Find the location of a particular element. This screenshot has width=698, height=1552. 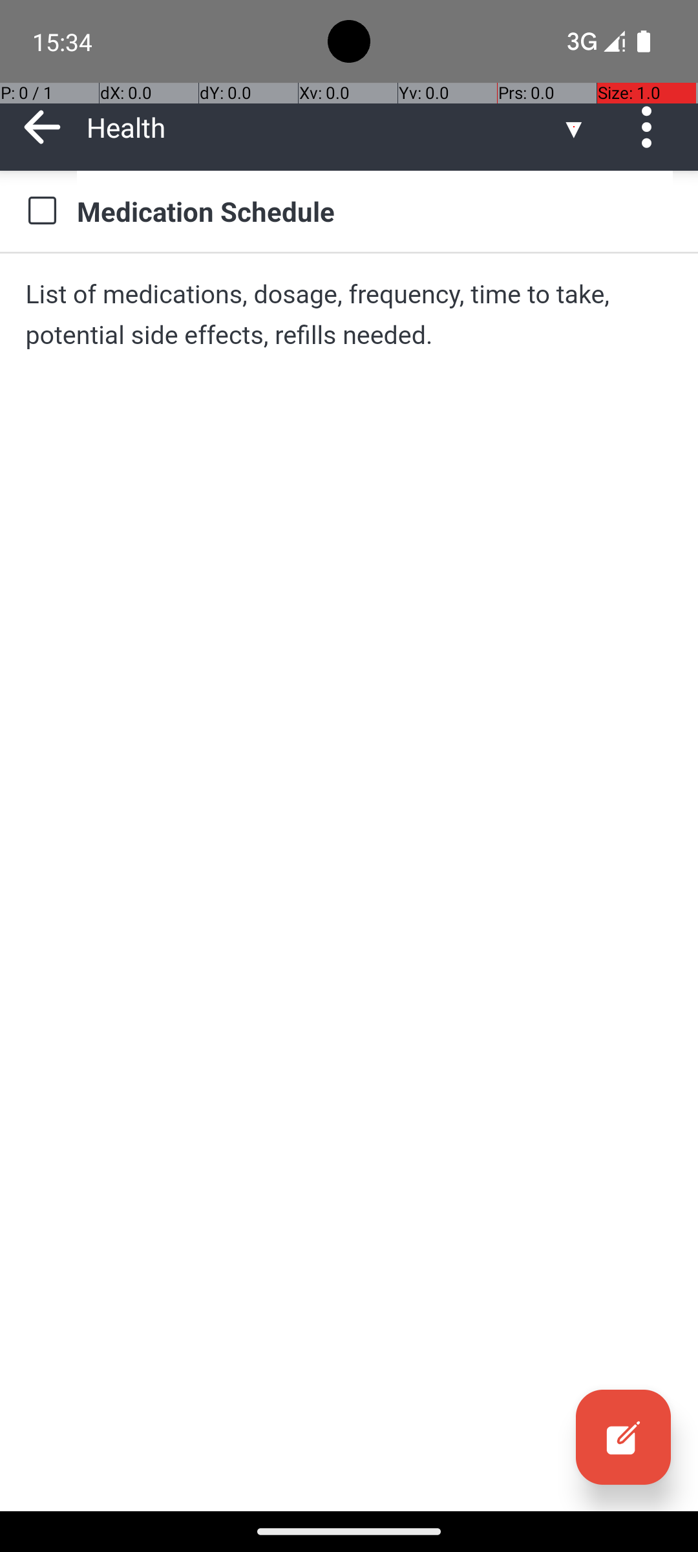

Edit, collapsed is located at coordinates (623, 1437).